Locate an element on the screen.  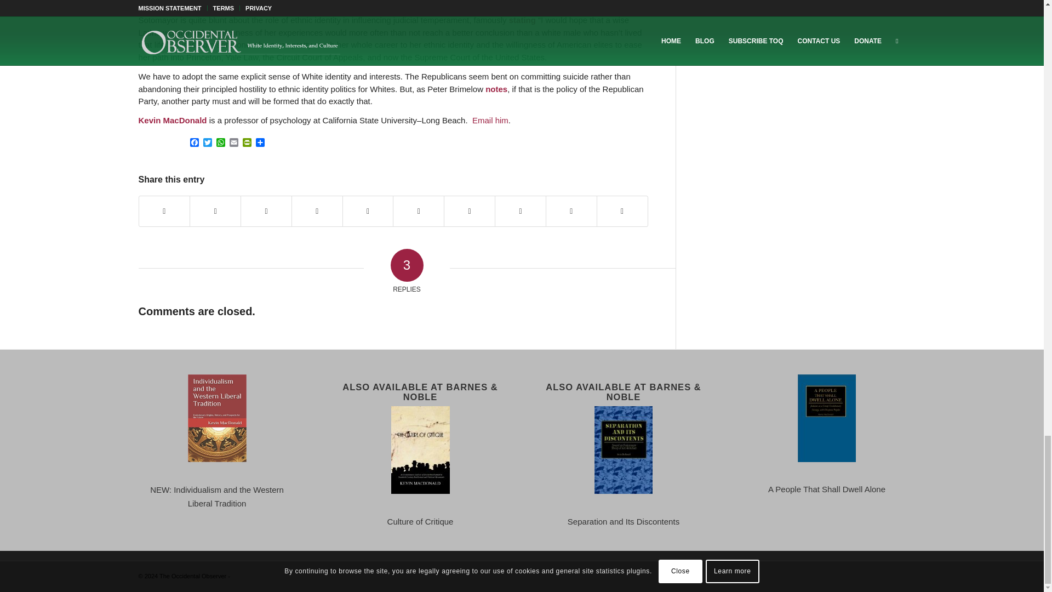
Twitter is located at coordinates (207, 143).